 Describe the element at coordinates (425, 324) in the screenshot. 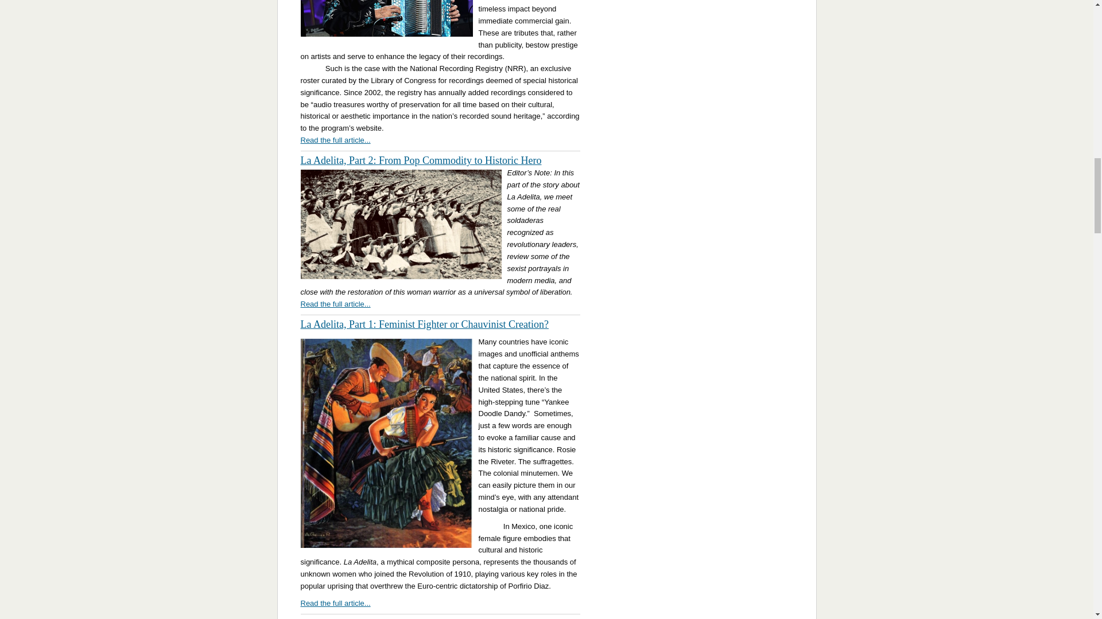

I see `La Adelita, Part 1: Feminist Fighter or Chauvinist Creation?` at that location.